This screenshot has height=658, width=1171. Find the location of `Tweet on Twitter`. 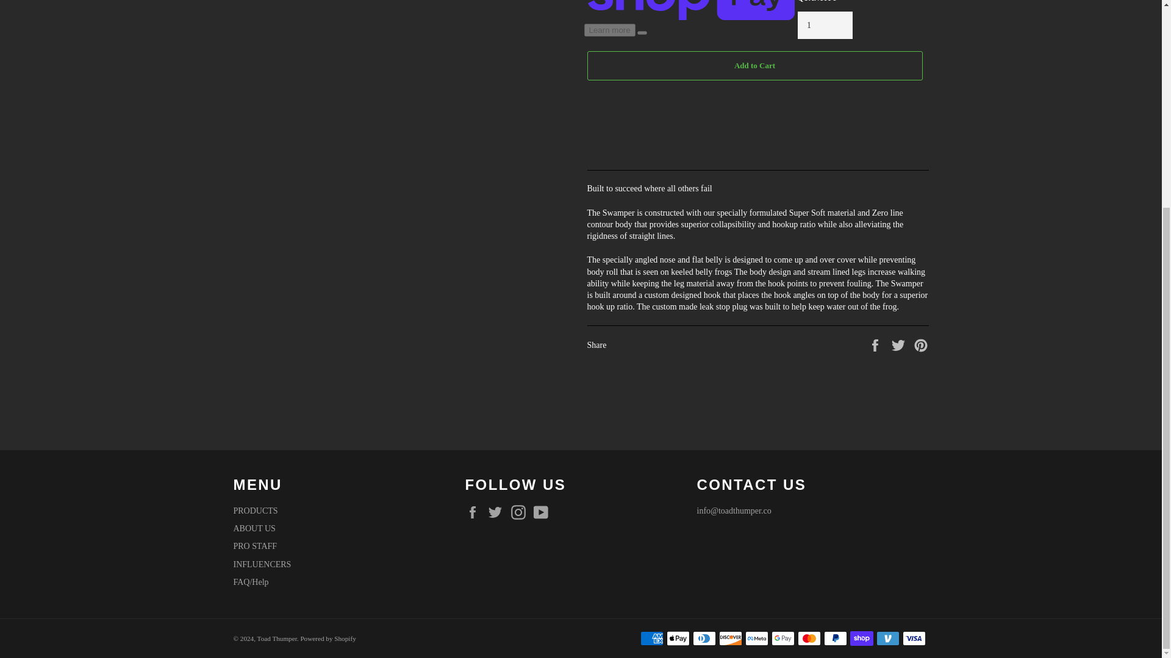

Tweet on Twitter is located at coordinates (900, 345).